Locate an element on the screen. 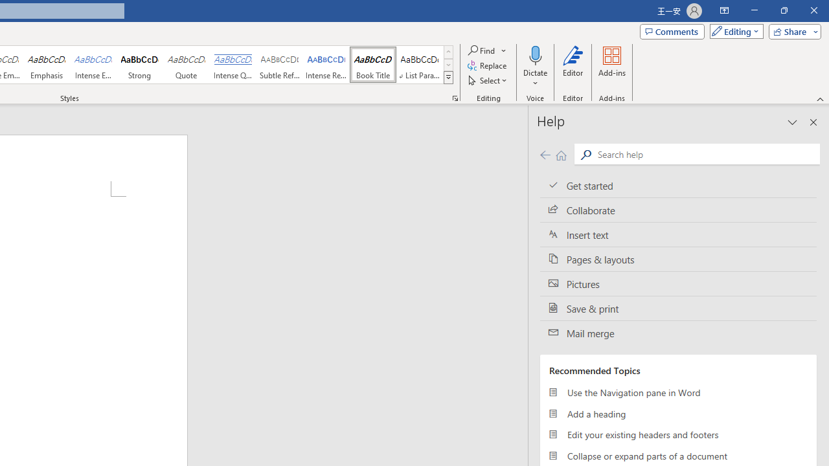 The width and height of the screenshot is (829, 466). Mail merge is located at coordinates (678, 333).